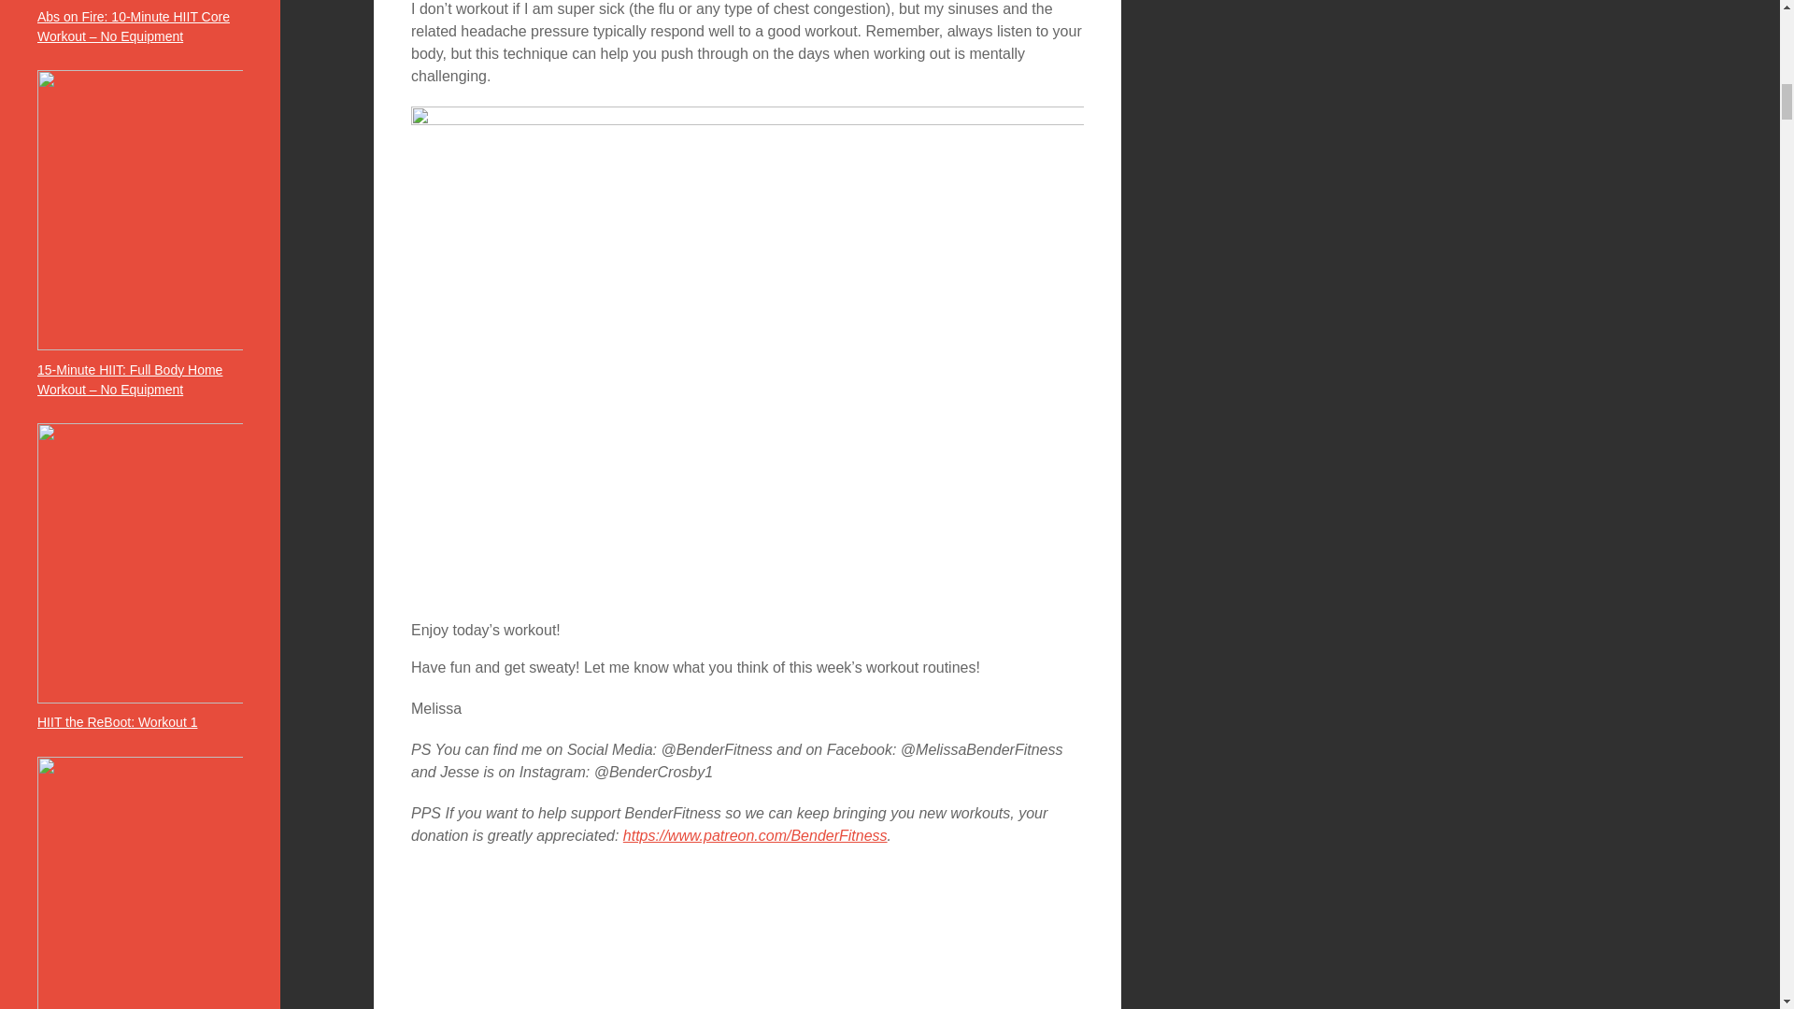 Image resolution: width=1794 pixels, height=1009 pixels. I want to click on HIIT the ReBoot: Workout 1, so click(118, 721).